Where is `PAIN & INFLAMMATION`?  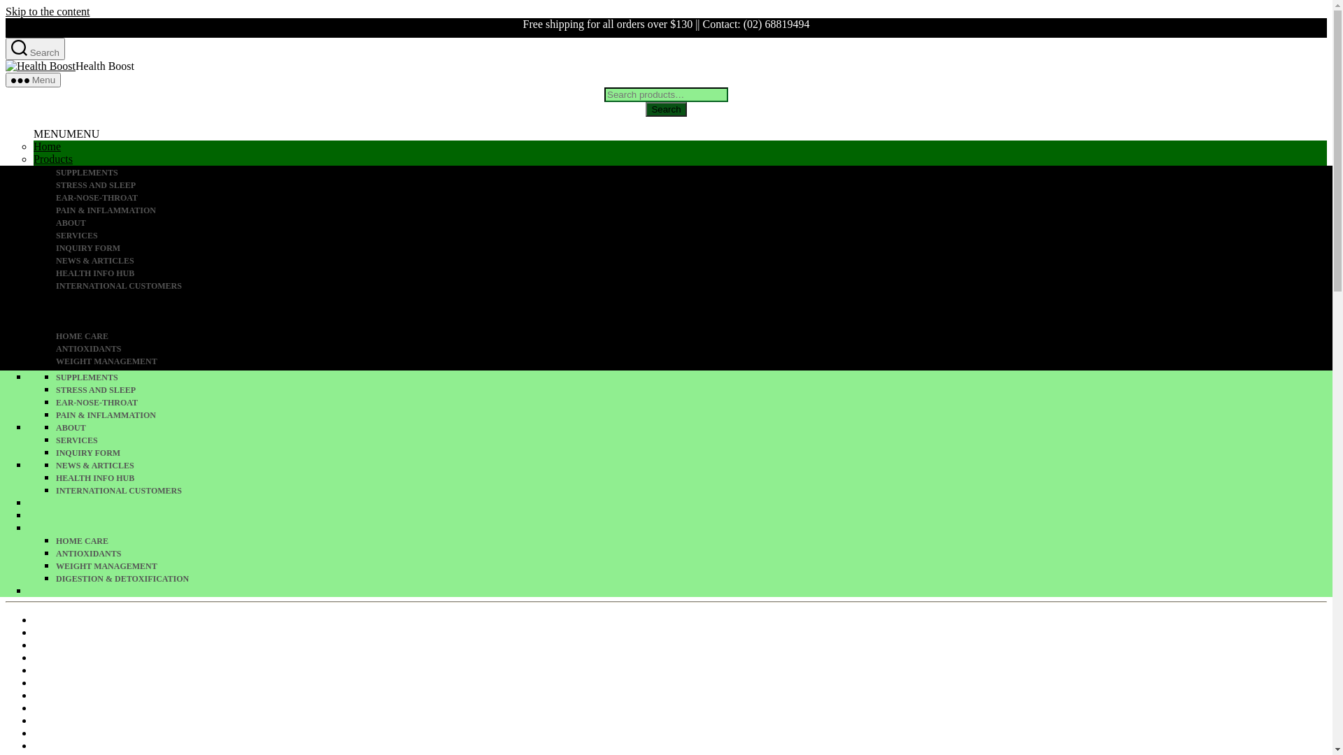
PAIN & INFLAMMATION is located at coordinates (694, 211).